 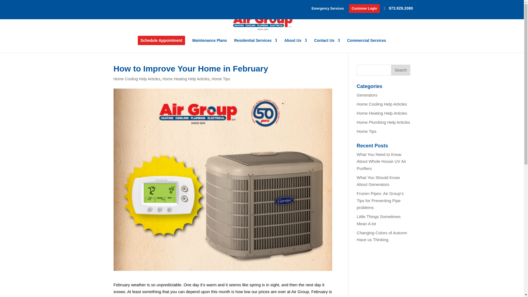 What do you see at coordinates (364, 10) in the screenshot?
I see `Customer Login` at bounding box center [364, 10].